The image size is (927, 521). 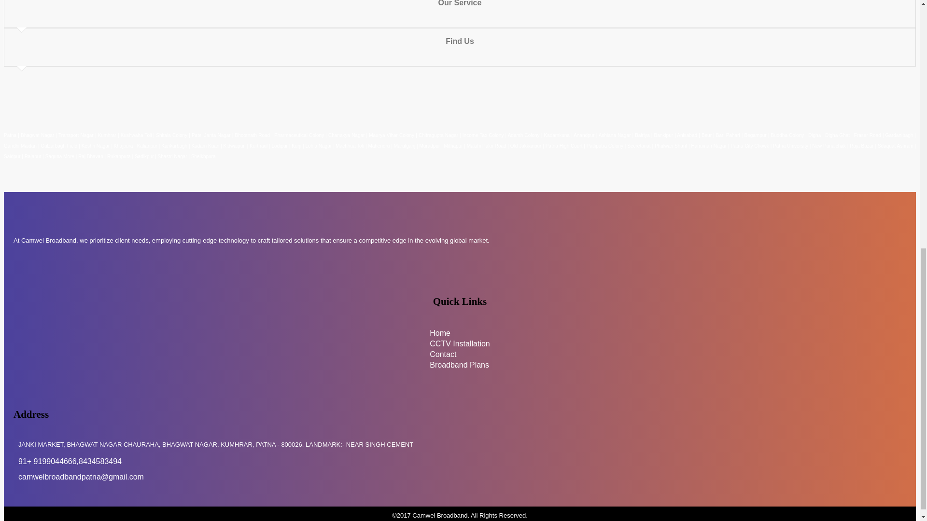 I want to click on Kumhrar, so click(x=107, y=135).